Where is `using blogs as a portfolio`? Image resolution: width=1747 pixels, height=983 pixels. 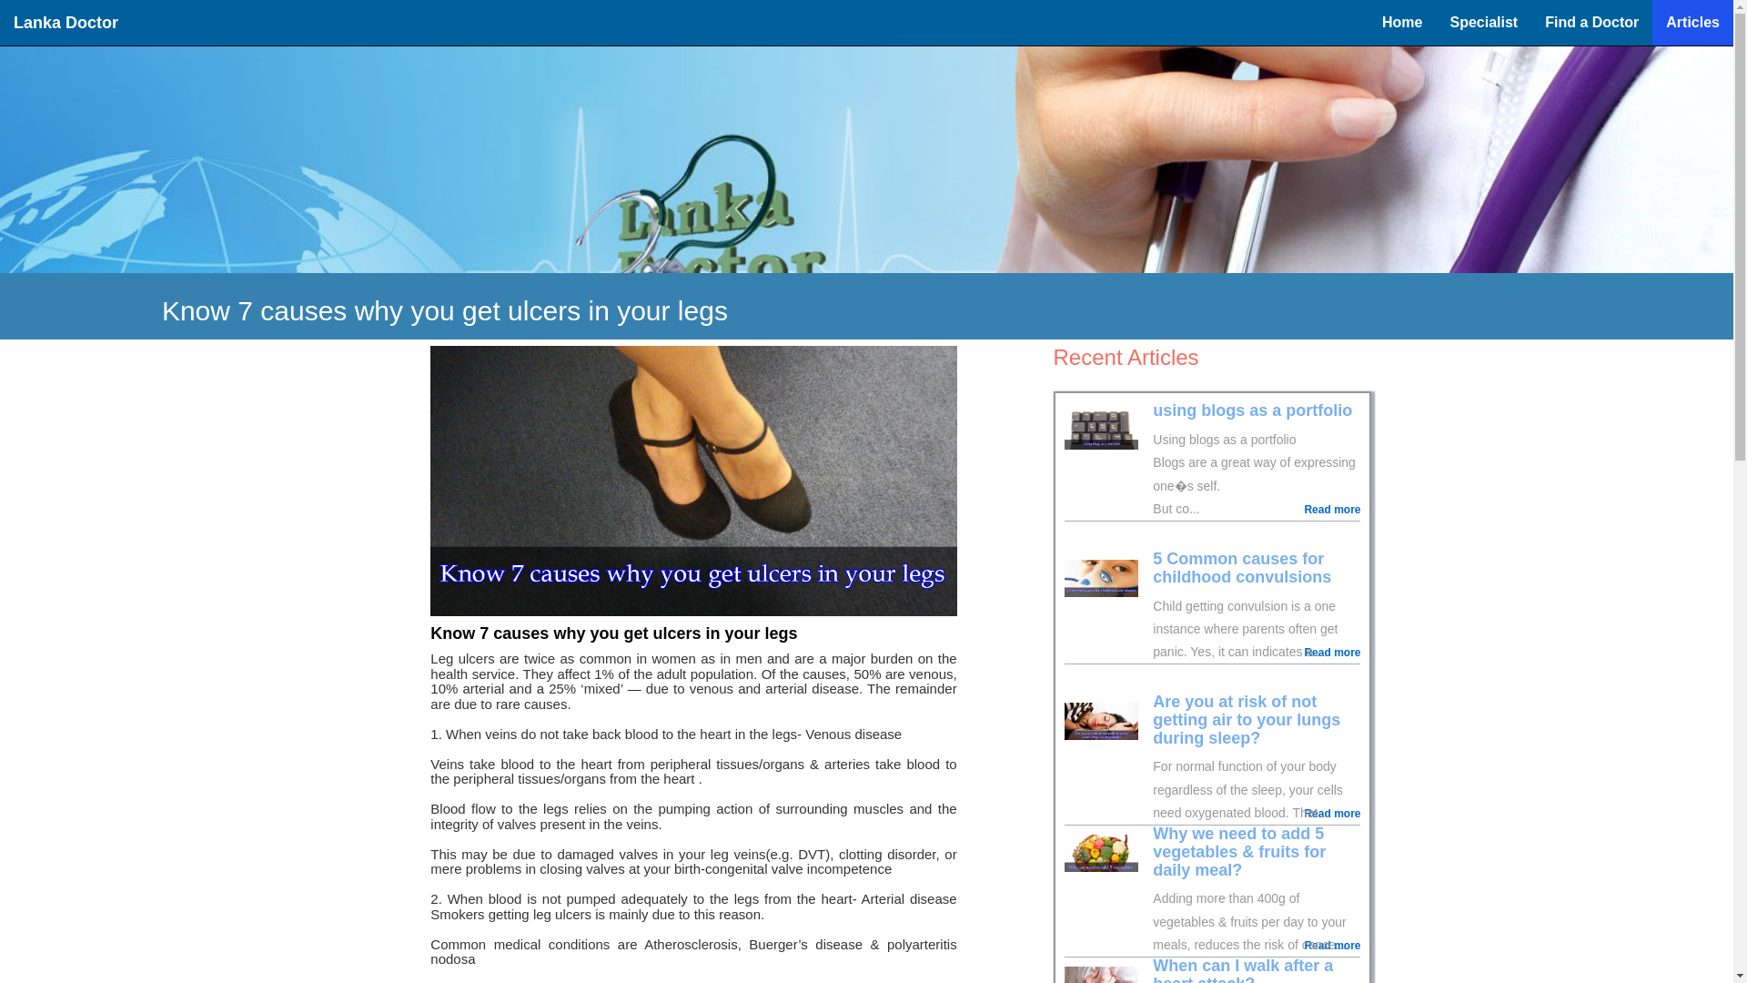 using blogs as a portfolio is located at coordinates (1252, 410).